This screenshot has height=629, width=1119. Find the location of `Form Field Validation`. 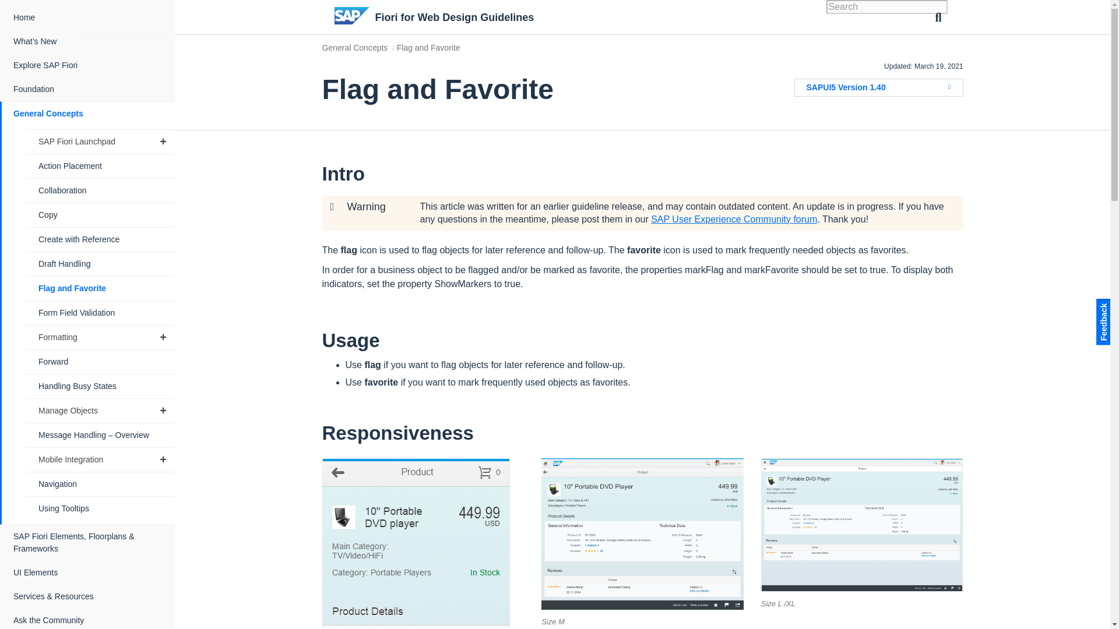

Form Field Validation is located at coordinates (100, 313).